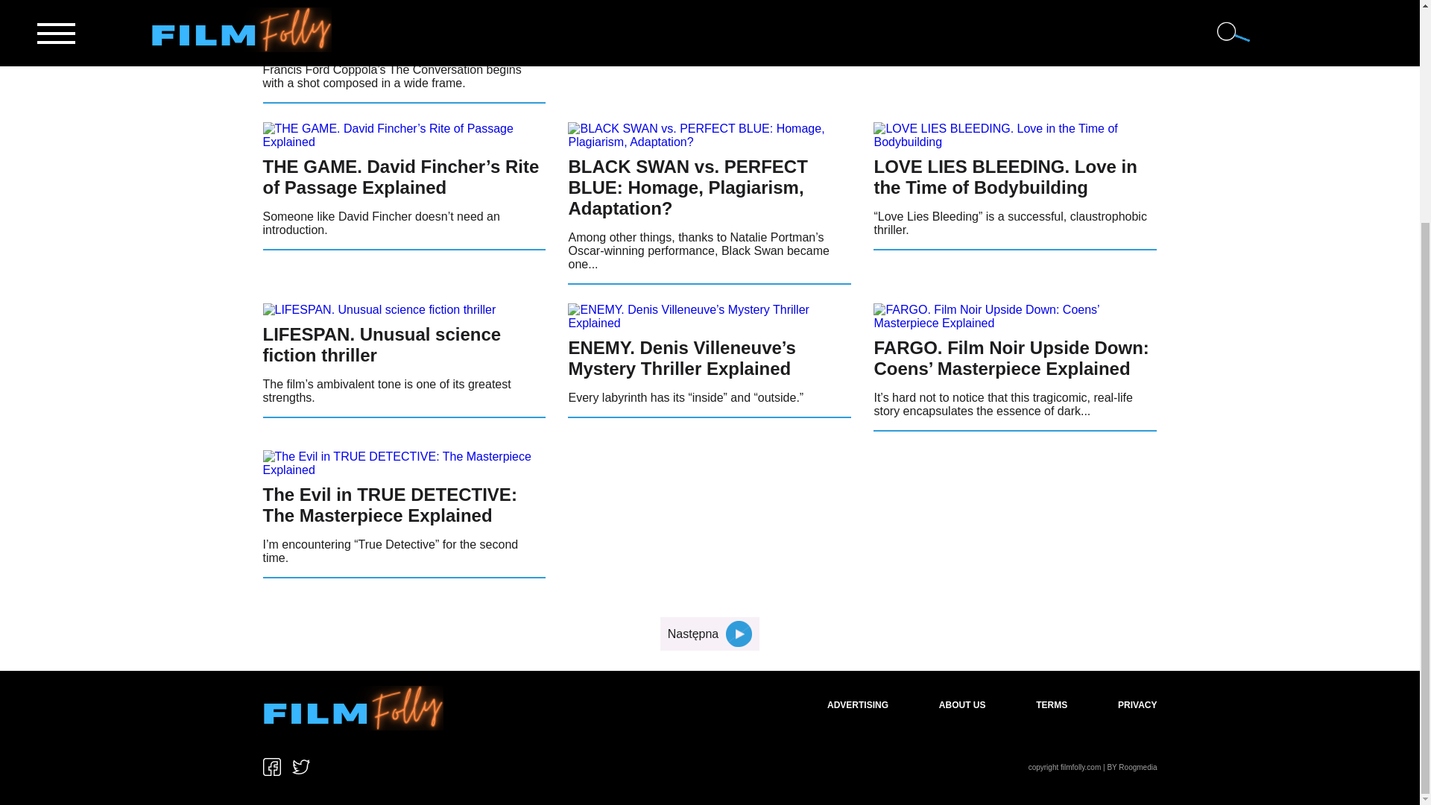 This screenshot has height=805, width=1431. Describe the element at coordinates (857, 704) in the screenshot. I see `ADVERTISING` at that location.